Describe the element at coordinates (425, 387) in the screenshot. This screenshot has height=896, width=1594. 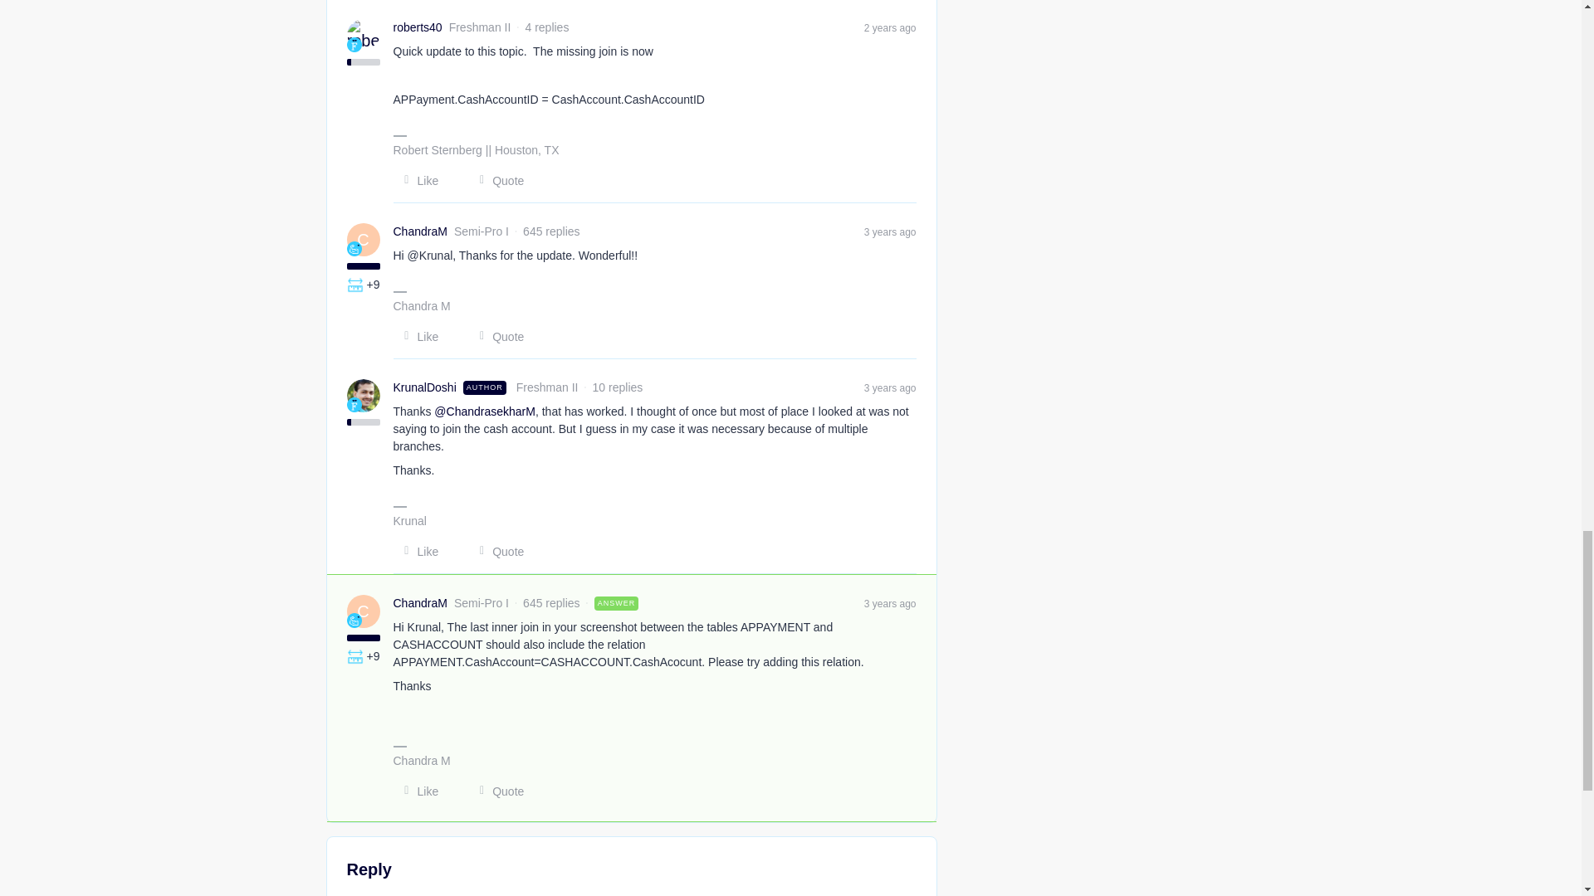
I see `KrunalDoshi` at that location.